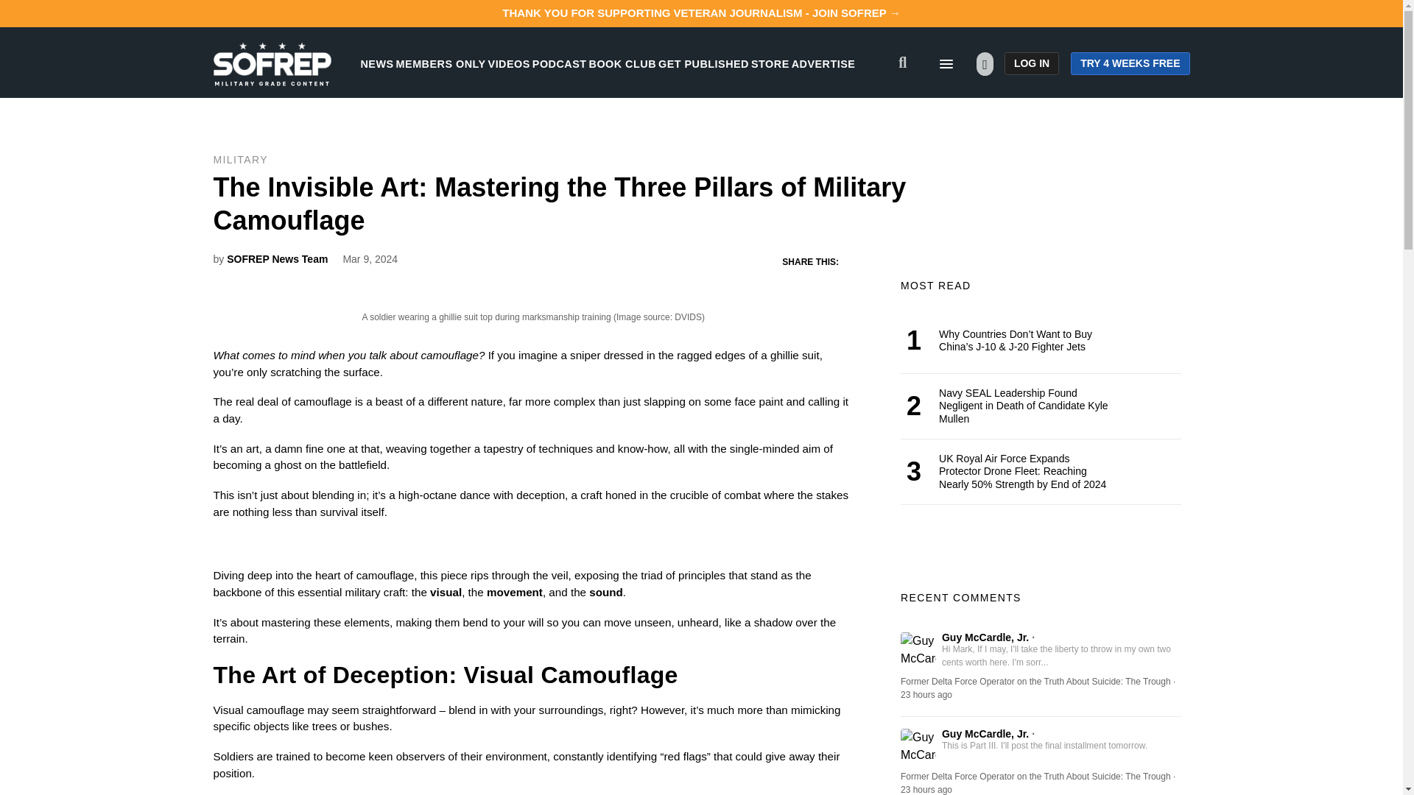 The width and height of the screenshot is (1414, 795). I want to click on NEWS, so click(377, 63).